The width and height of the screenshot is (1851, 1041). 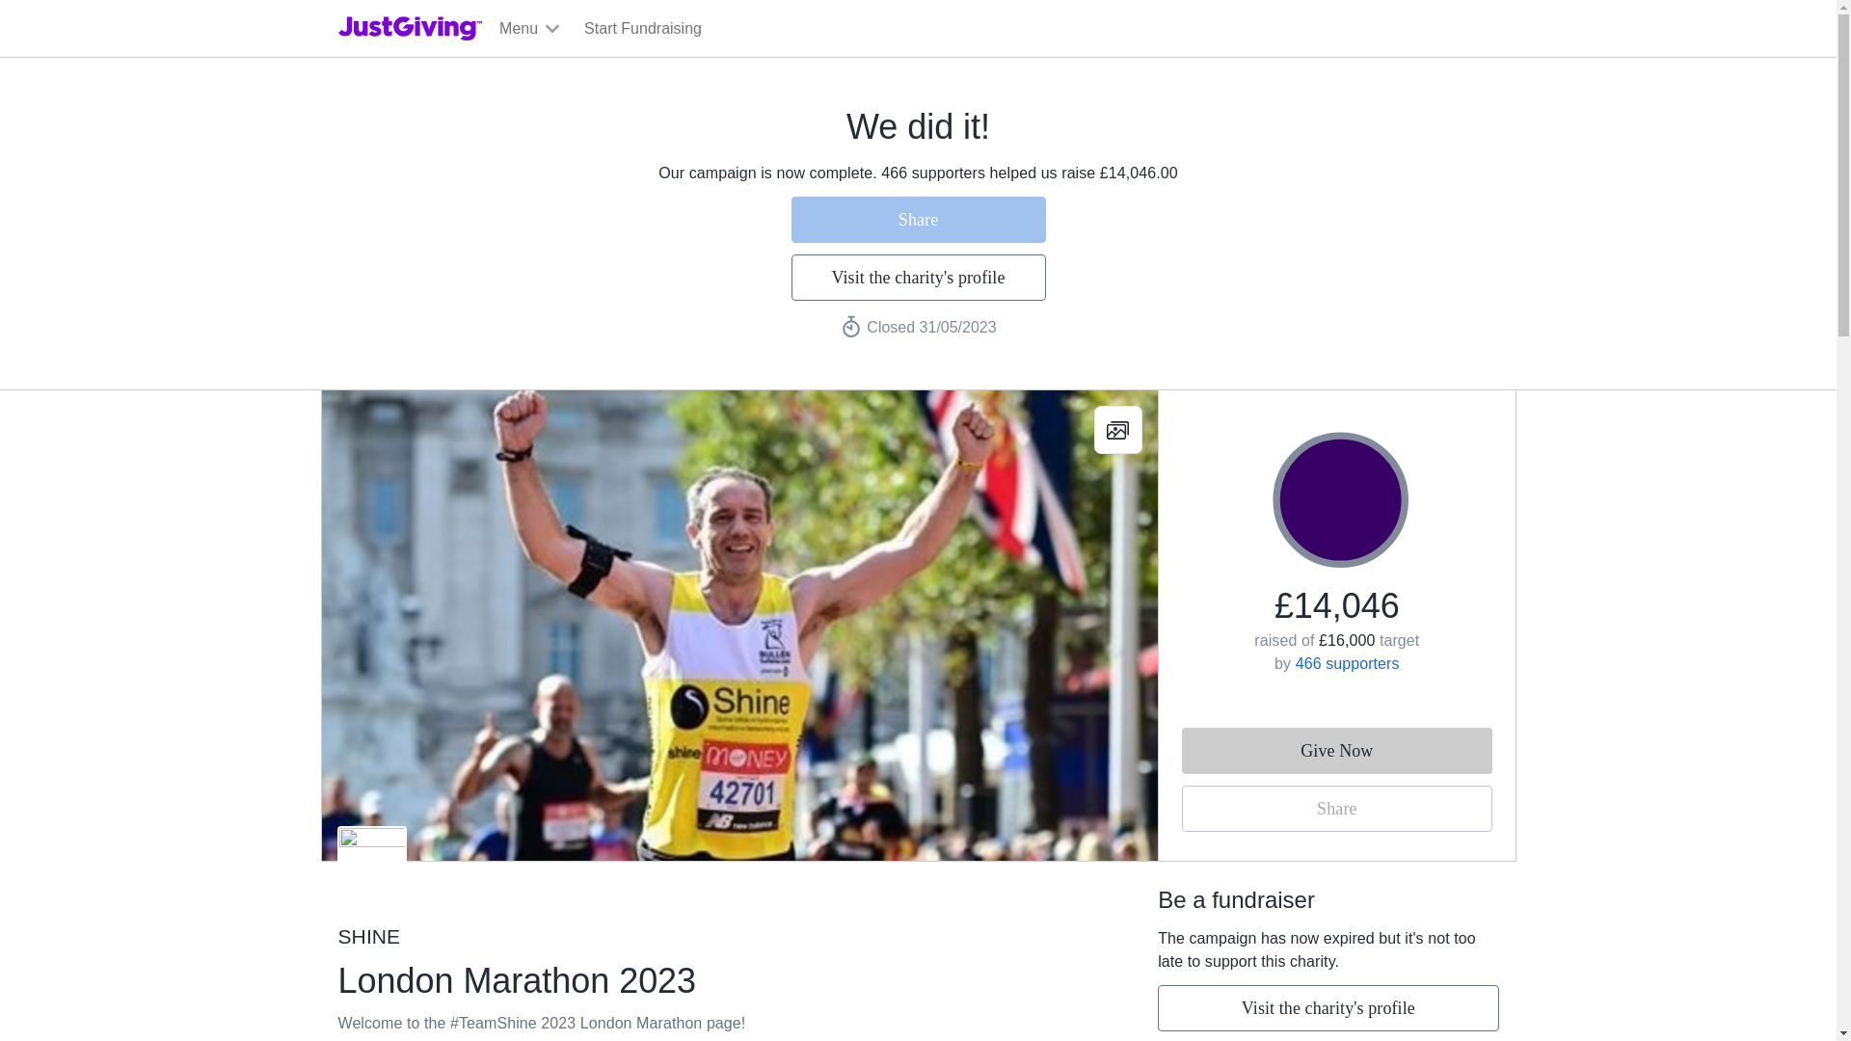 I want to click on Visit the charity's profile, so click(x=1328, y=1008).